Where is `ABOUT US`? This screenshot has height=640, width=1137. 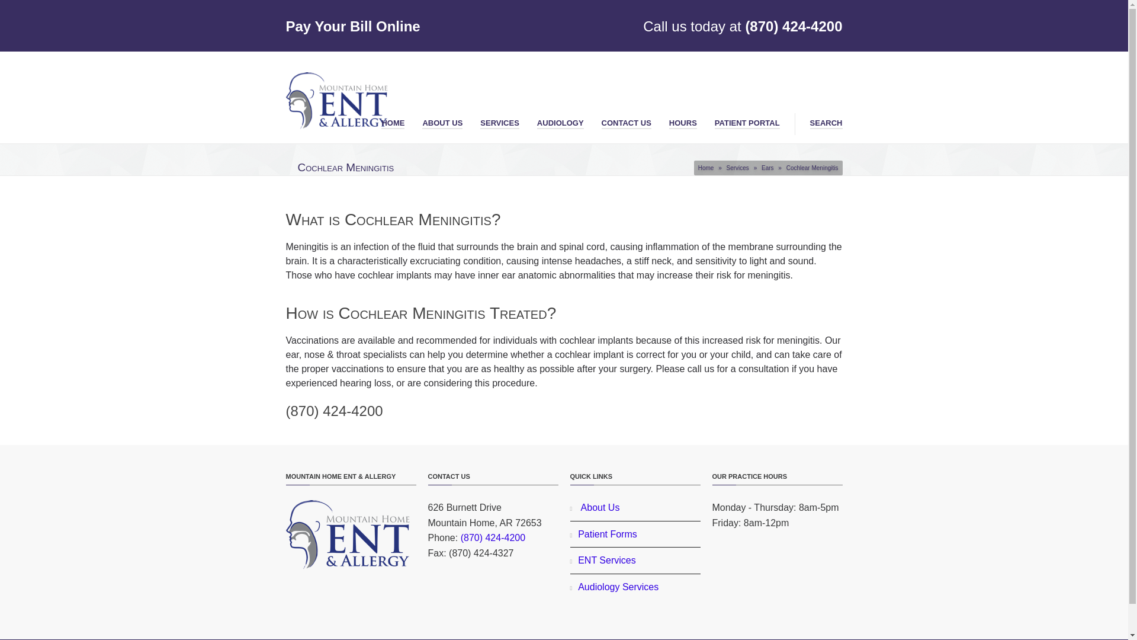
ABOUT US is located at coordinates (442, 121).